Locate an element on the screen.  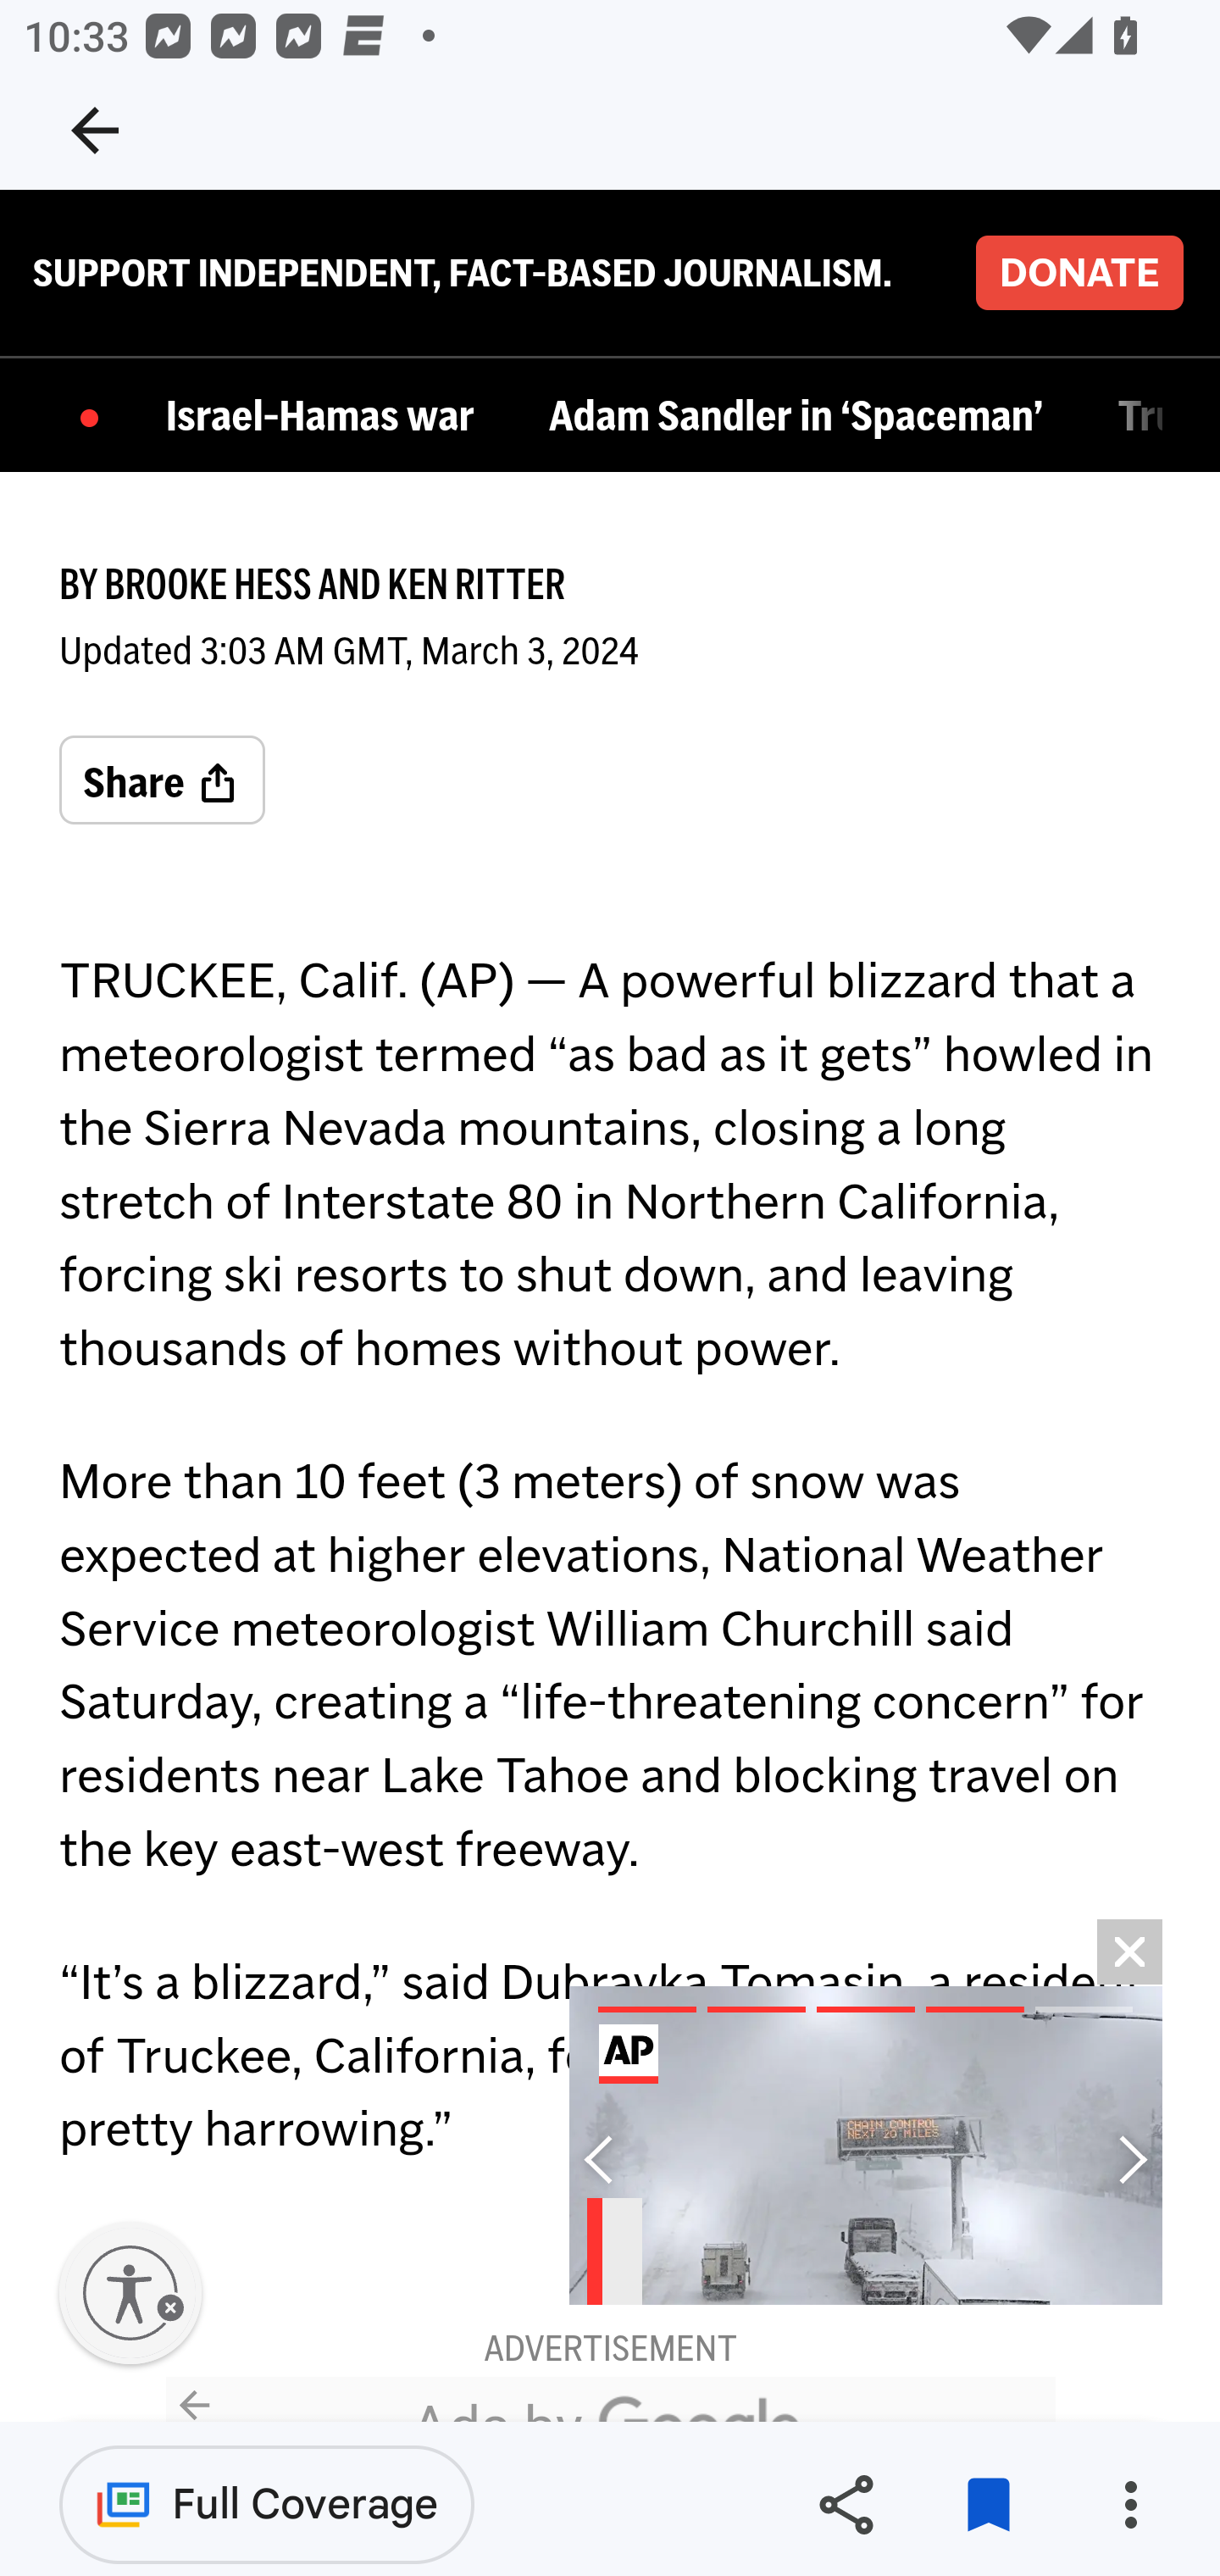
Israel-Hamas war is located at coordinates (329, 419).